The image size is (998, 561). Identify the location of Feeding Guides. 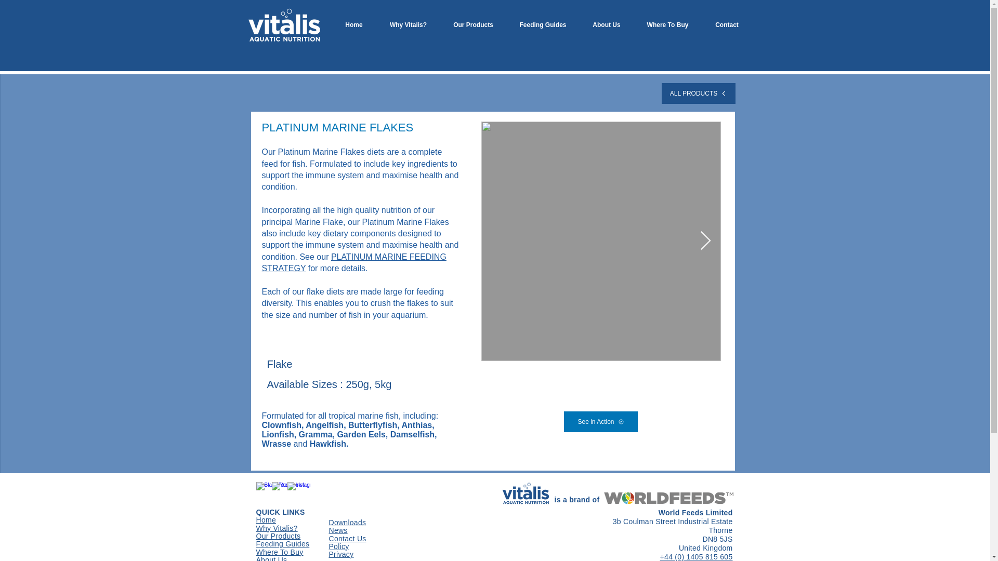
(542, 25).